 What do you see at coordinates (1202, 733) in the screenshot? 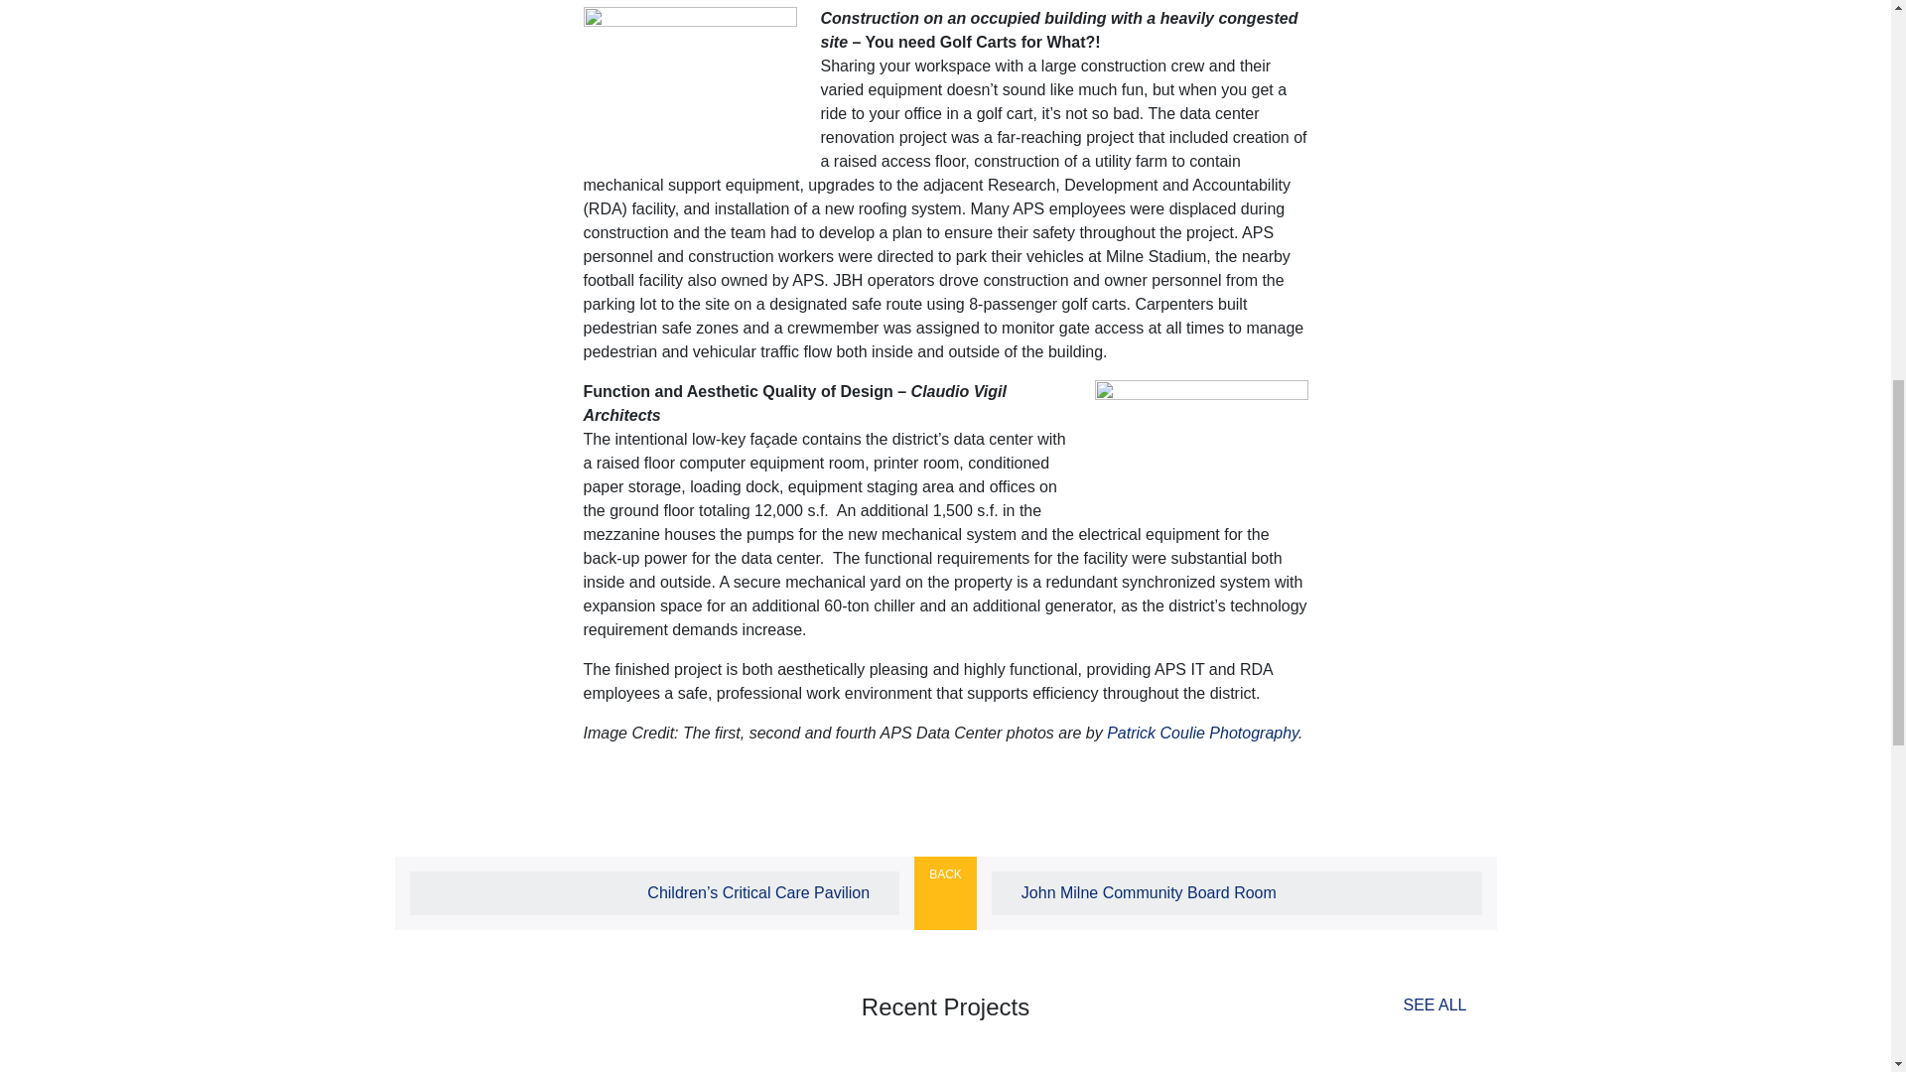
I see `Patrick Coulie Photography` at bounding box center [1202, 733].